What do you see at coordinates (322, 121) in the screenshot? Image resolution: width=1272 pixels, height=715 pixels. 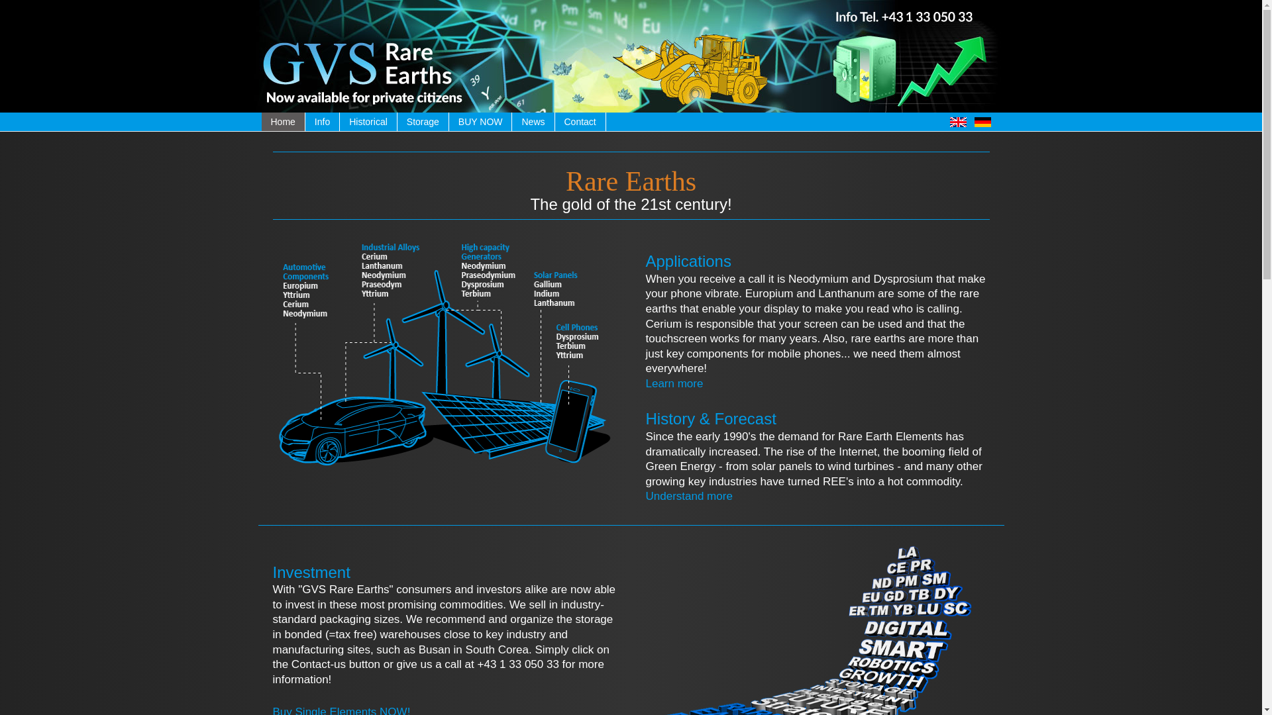 I see `Info` at bounding box center [322, 121].